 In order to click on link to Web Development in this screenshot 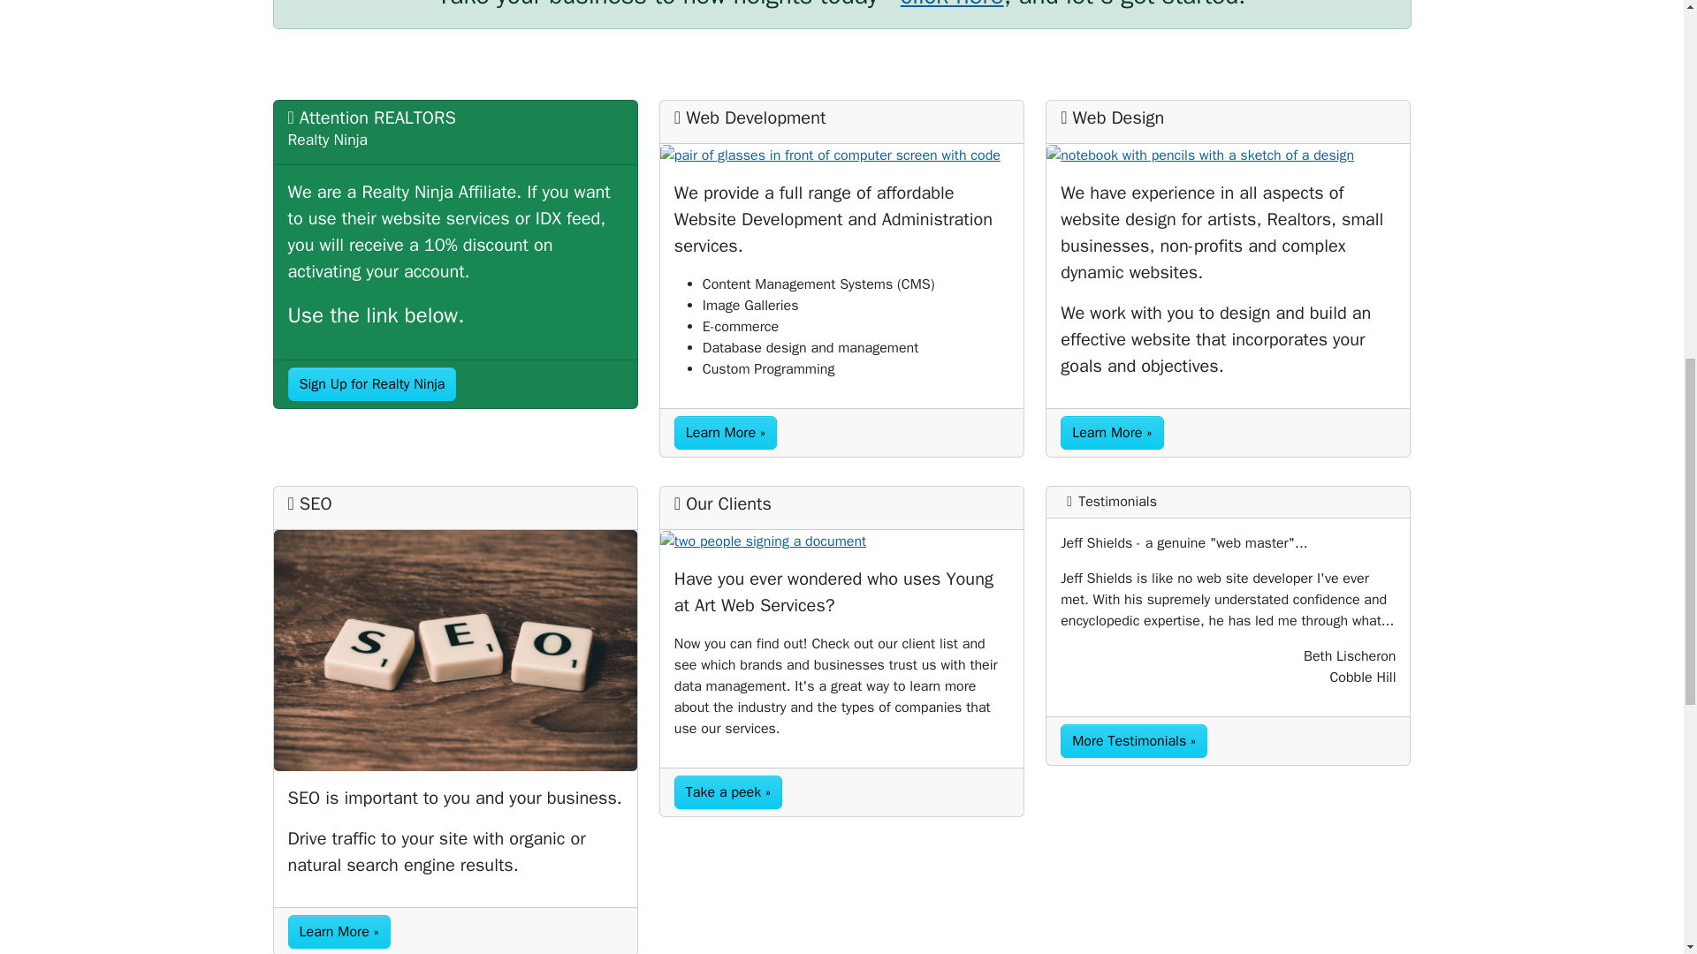, I will do `click(841, 155)`.